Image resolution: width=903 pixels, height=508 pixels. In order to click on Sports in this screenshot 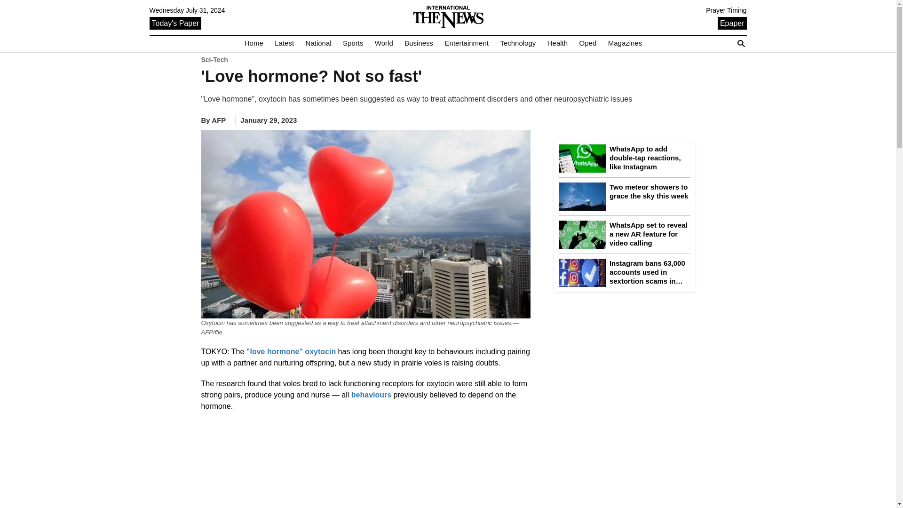, I will do `click(353, 43)`.